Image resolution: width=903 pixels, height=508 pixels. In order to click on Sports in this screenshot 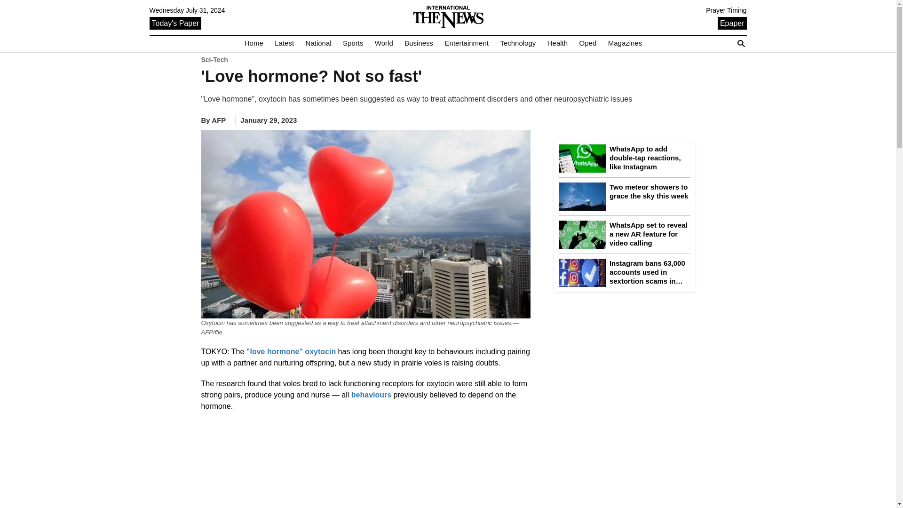, I will do `click(353, 43)`.